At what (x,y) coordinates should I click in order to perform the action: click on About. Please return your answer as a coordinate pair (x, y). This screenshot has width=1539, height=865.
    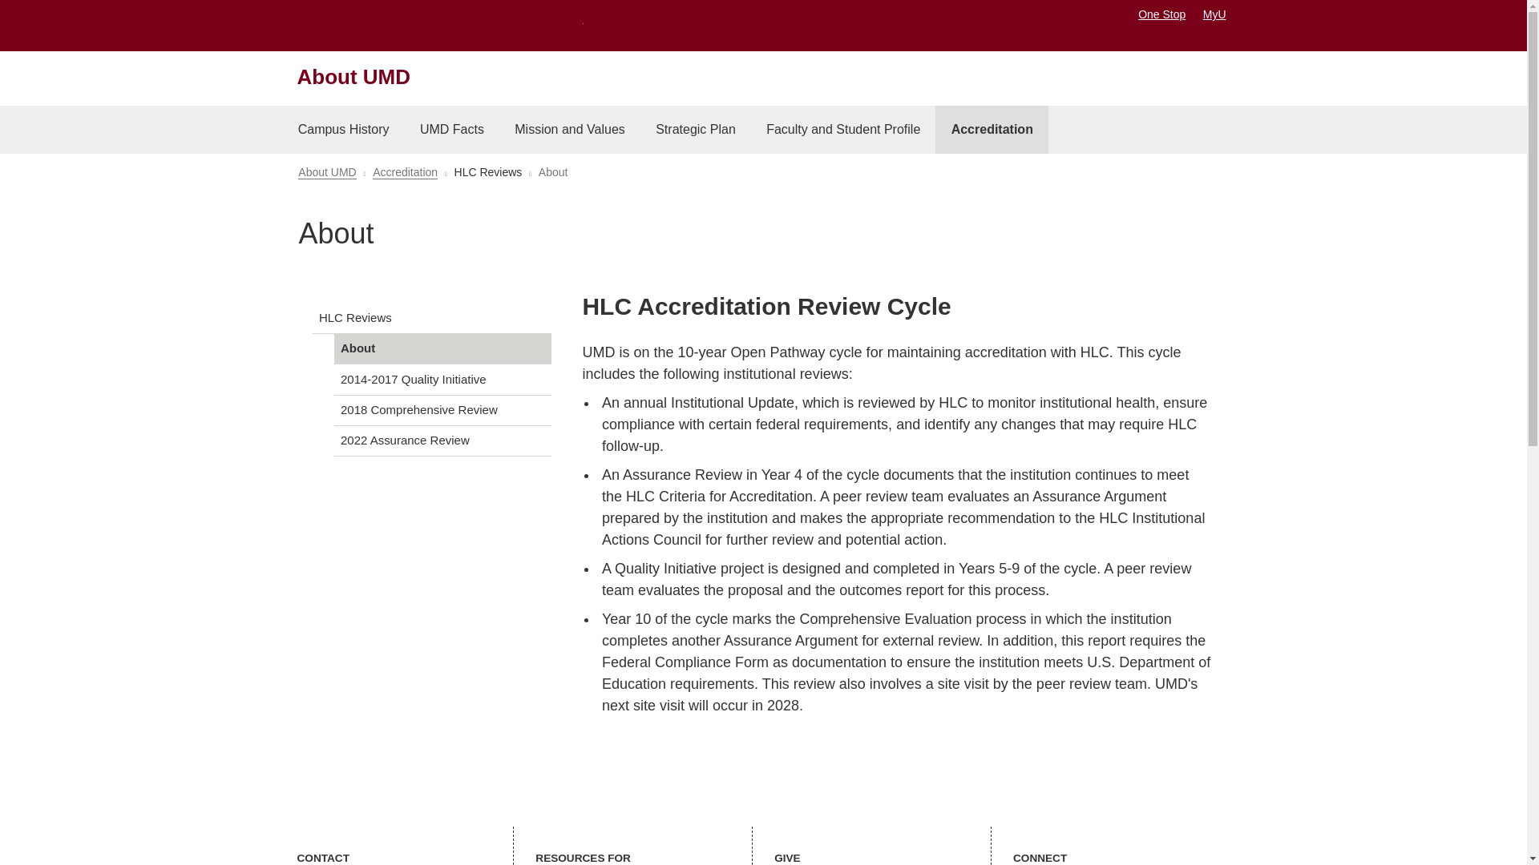
    Looking at the image, I should click on (442, 348).